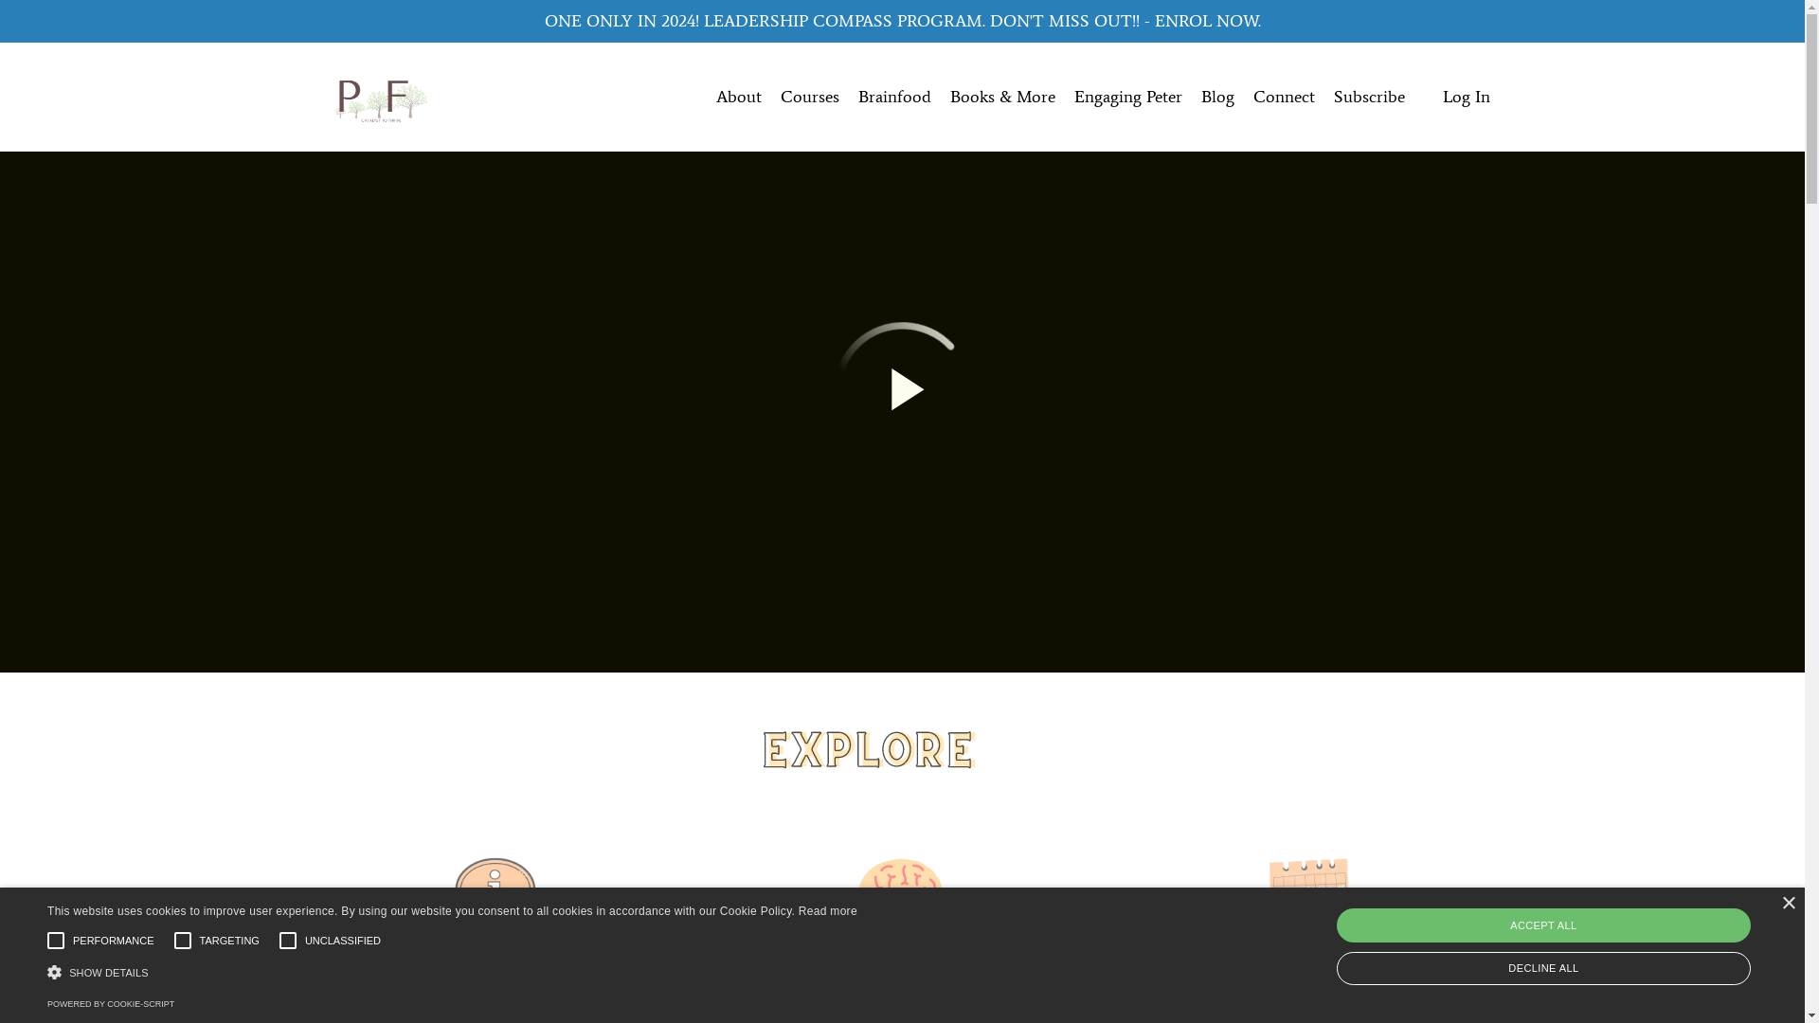 The height and width of the screenshot is (1023, 1819). I want to click on About, so click(739, 97).